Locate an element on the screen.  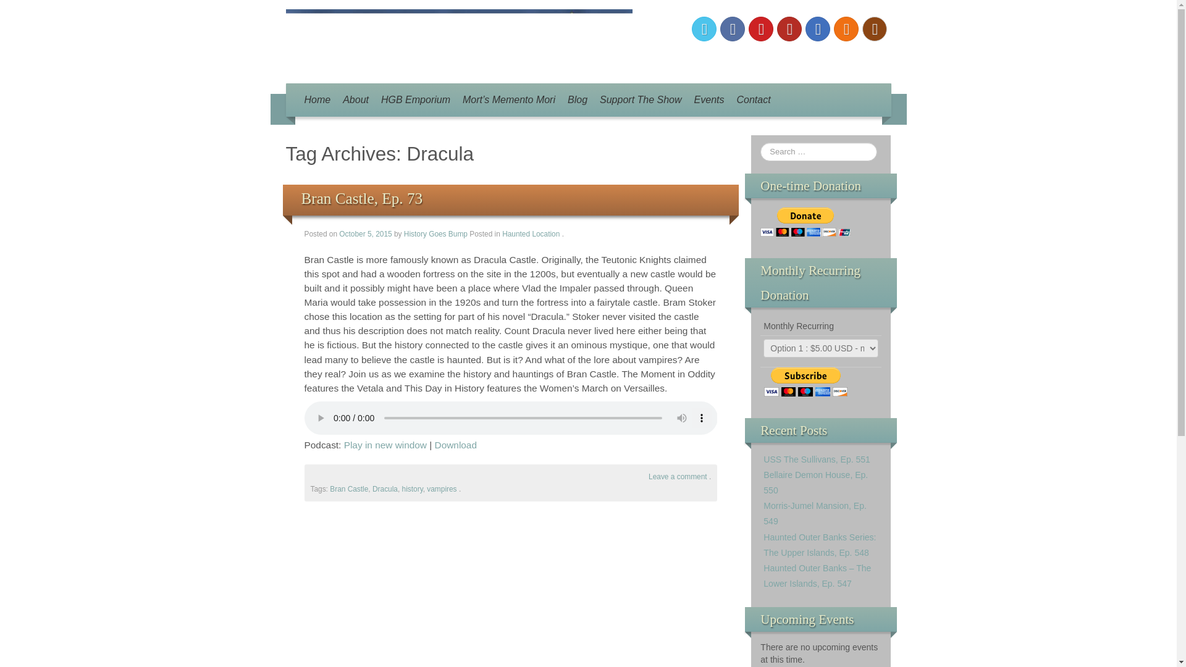
vampires is located at coordinates (442, 489).